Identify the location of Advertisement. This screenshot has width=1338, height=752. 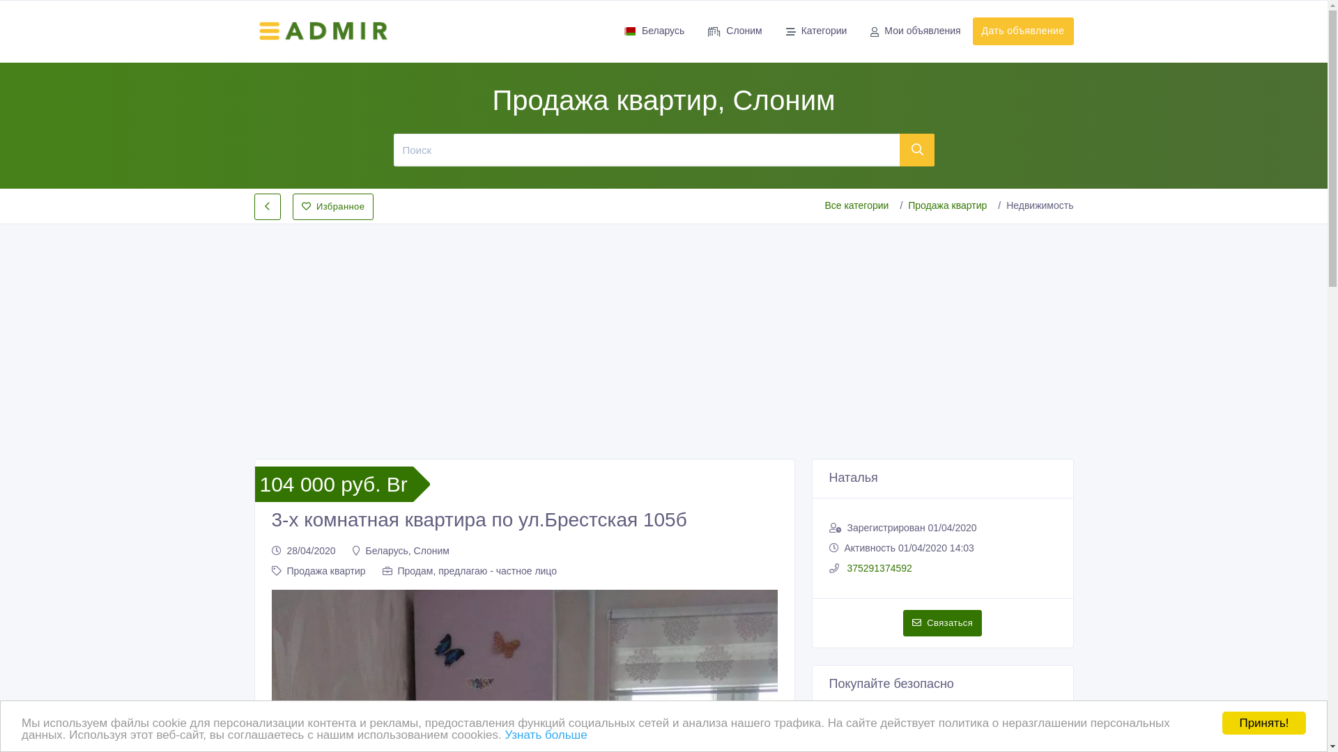
(663, 330).